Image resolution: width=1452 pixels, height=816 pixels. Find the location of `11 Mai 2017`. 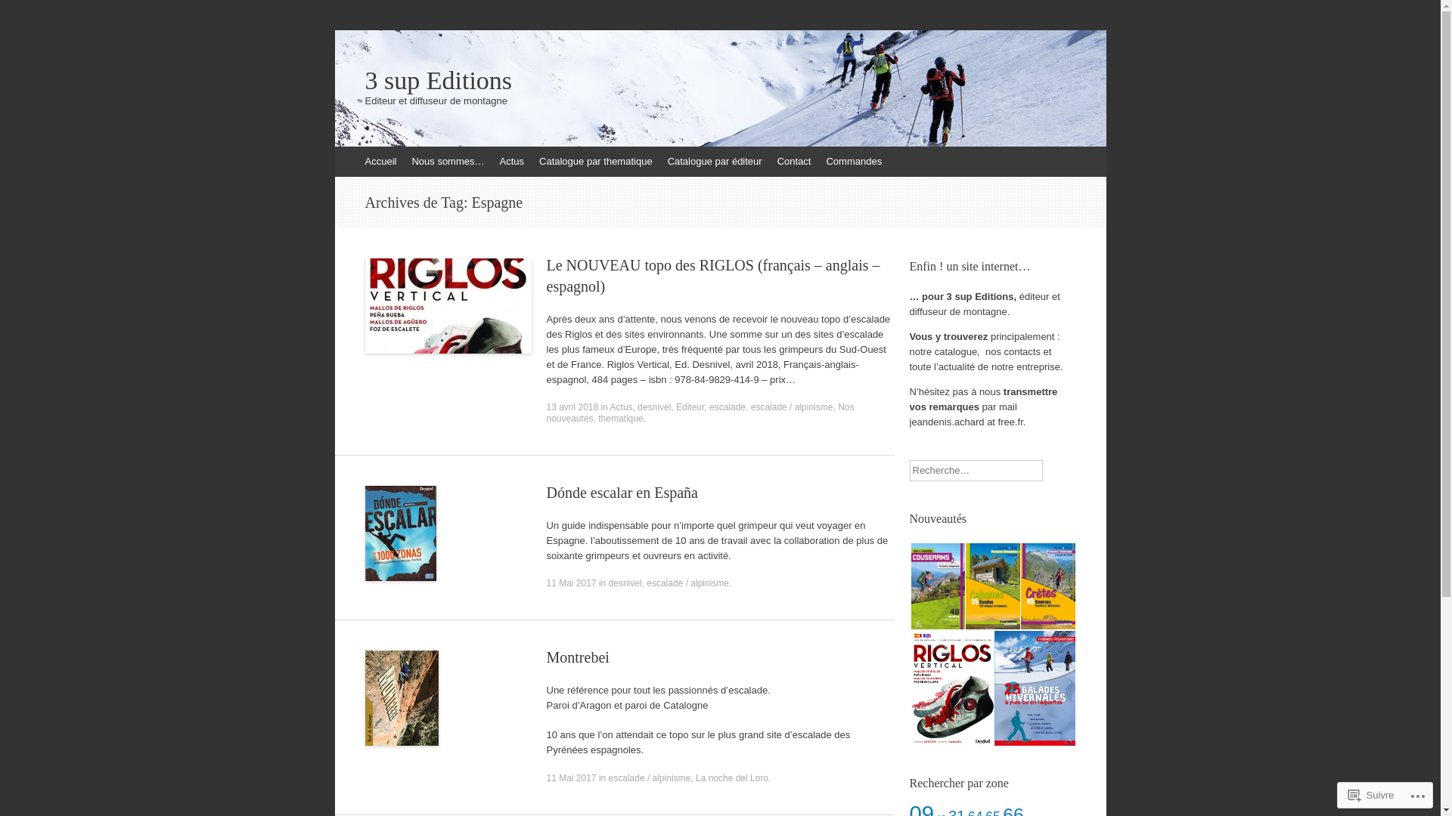

11 Mai 2017 is located at coordinates (571, 583).